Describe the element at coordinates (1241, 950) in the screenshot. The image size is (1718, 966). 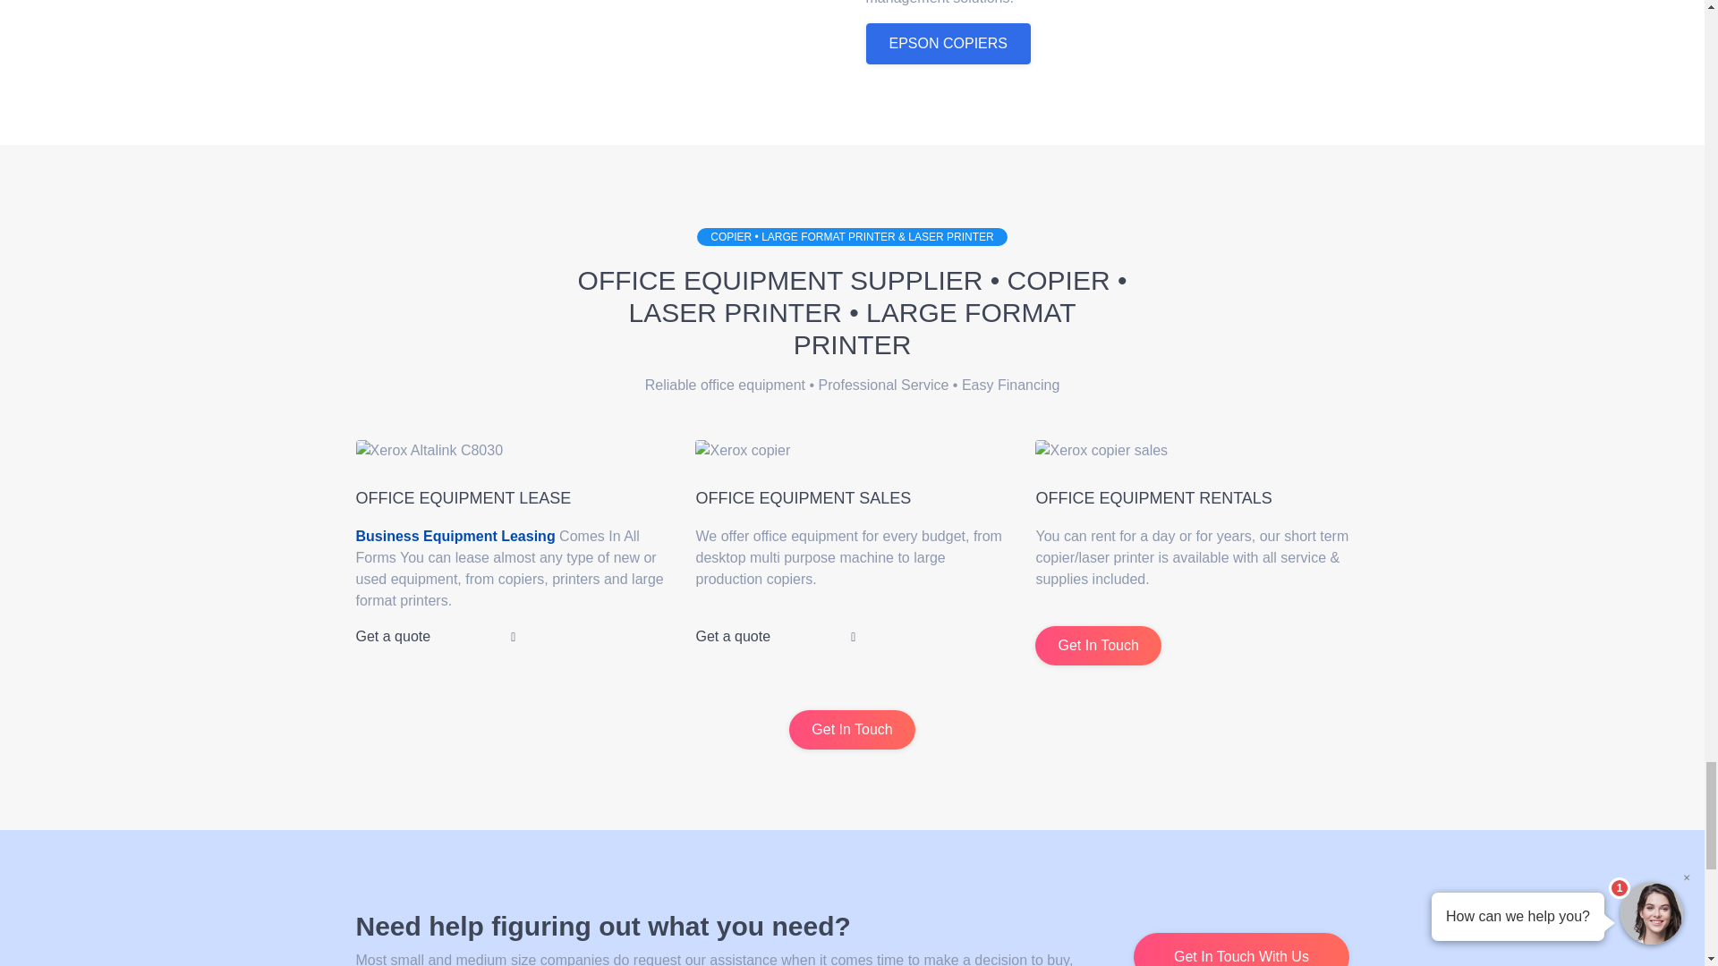
I see `Get In Touch With Us` at that location.